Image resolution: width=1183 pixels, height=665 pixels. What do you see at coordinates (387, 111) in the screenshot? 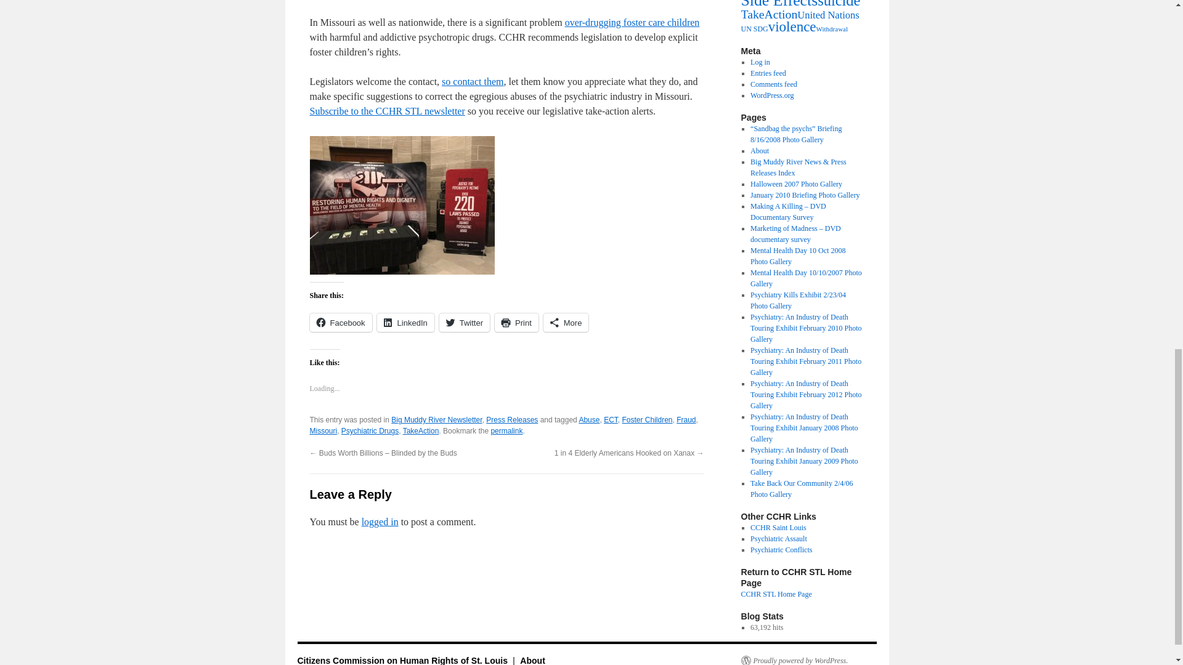
I see `Subscribe to the CCHR STL newsletter` at bounding box center [387, 111].